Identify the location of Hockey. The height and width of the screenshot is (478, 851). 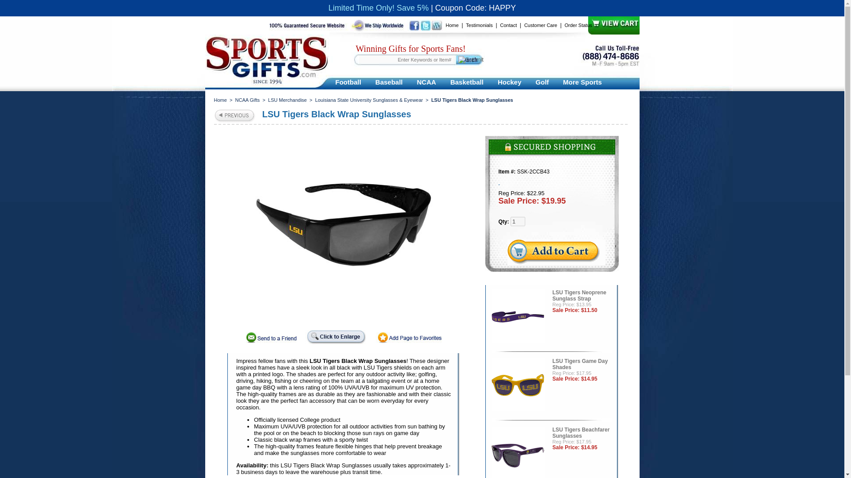
(510, 81).